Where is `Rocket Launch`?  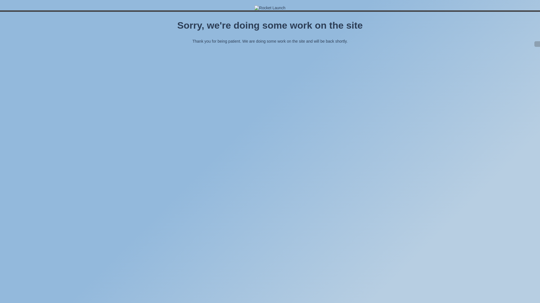 Rocket Launch is located at coordinates (270, 8).